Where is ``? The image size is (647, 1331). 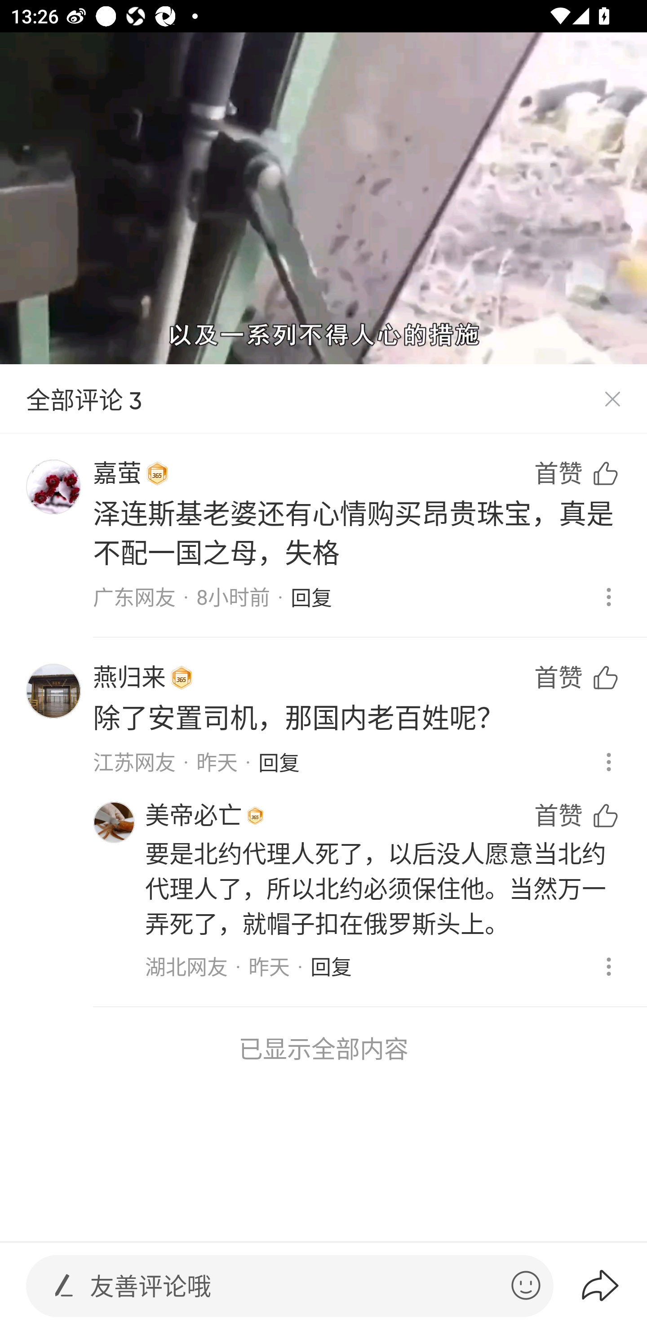  is located at coordinates (64, 1285).